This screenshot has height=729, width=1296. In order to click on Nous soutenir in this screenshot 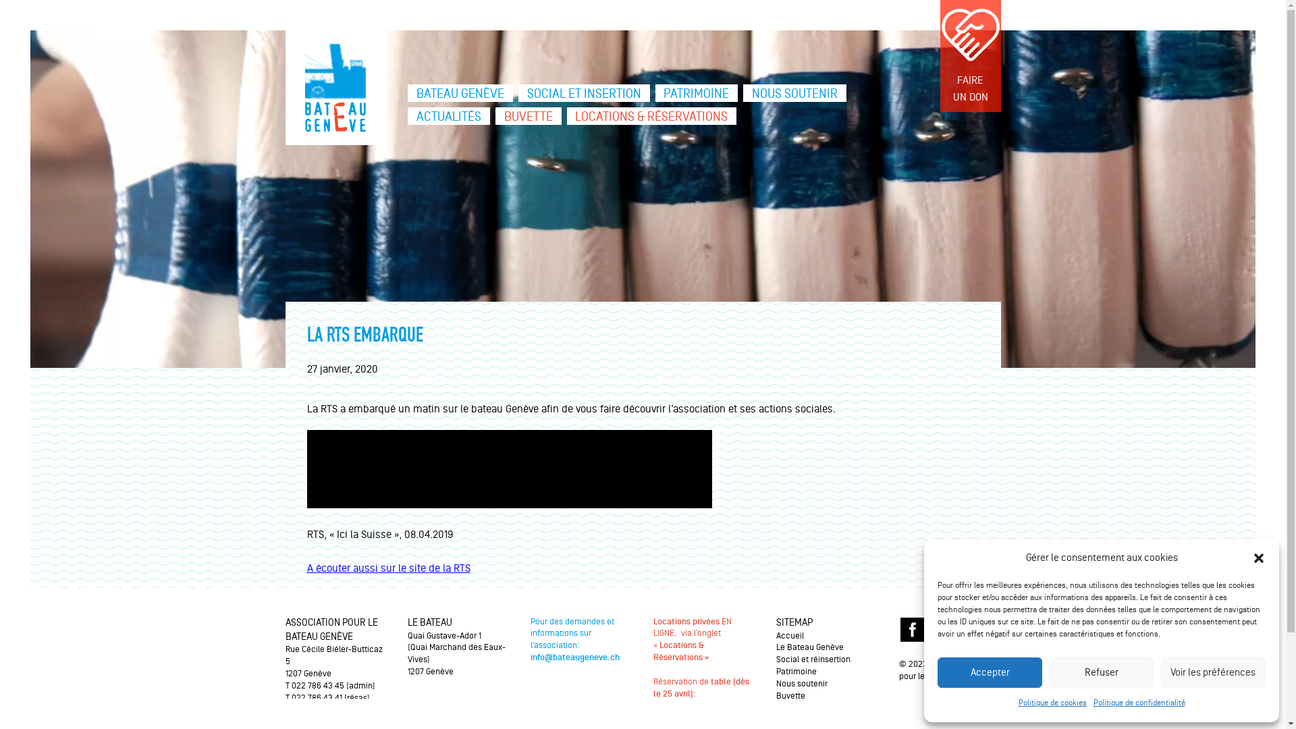, I will do `click(802, 684)`.